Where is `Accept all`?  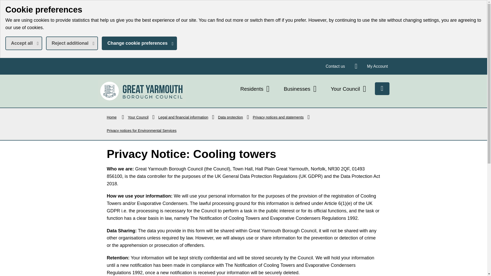
Accept all is located at coordinates (24, 43).